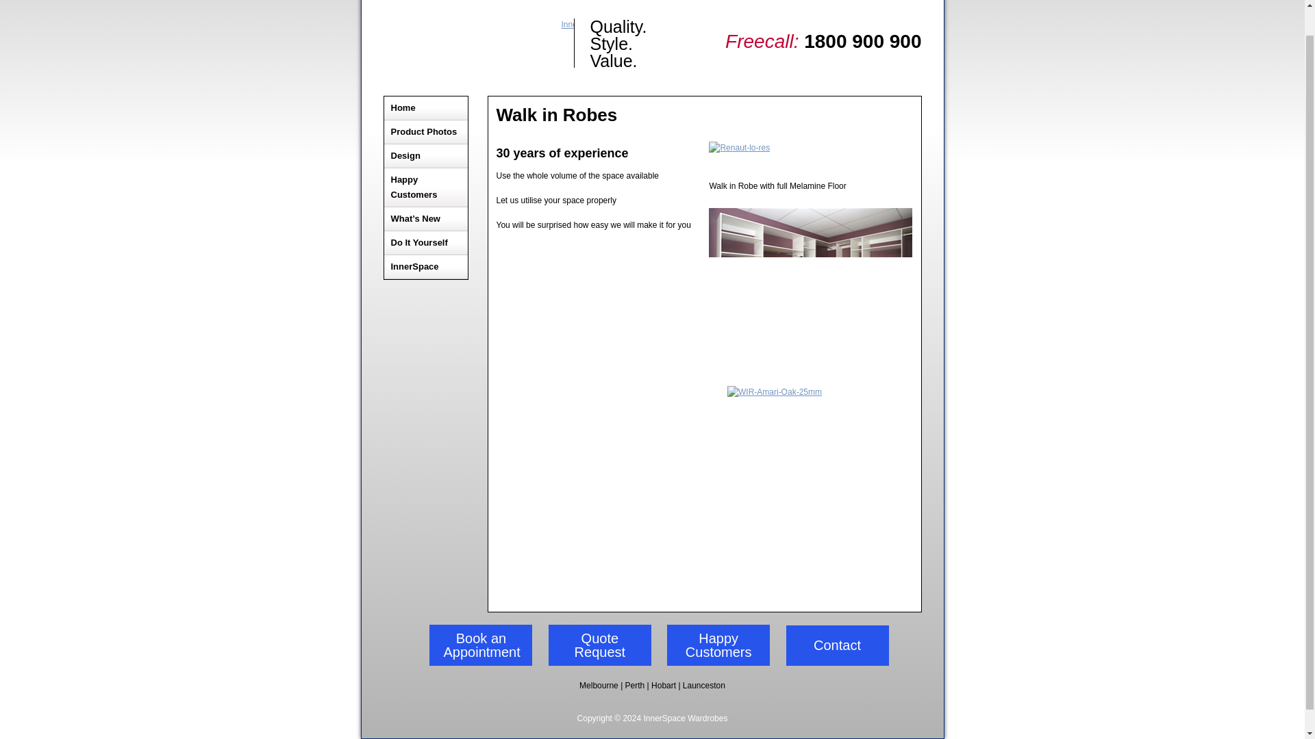  I want to click on Happy Customers, so click(718, 645).